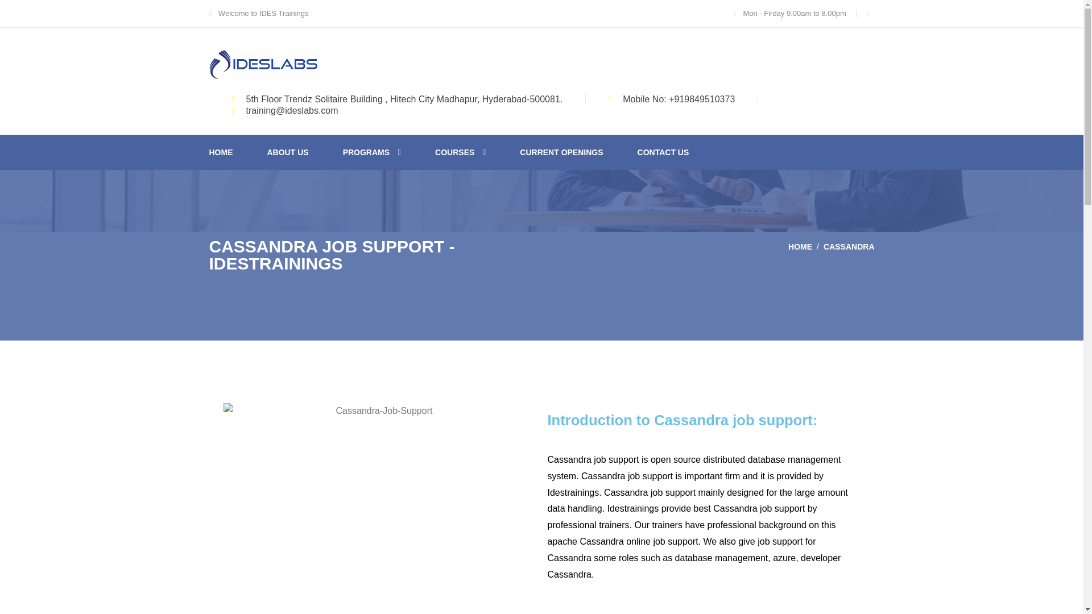  Describe the element at coordinates (371, 152) in the screenshot. I see `PROGRAMS` at that location.